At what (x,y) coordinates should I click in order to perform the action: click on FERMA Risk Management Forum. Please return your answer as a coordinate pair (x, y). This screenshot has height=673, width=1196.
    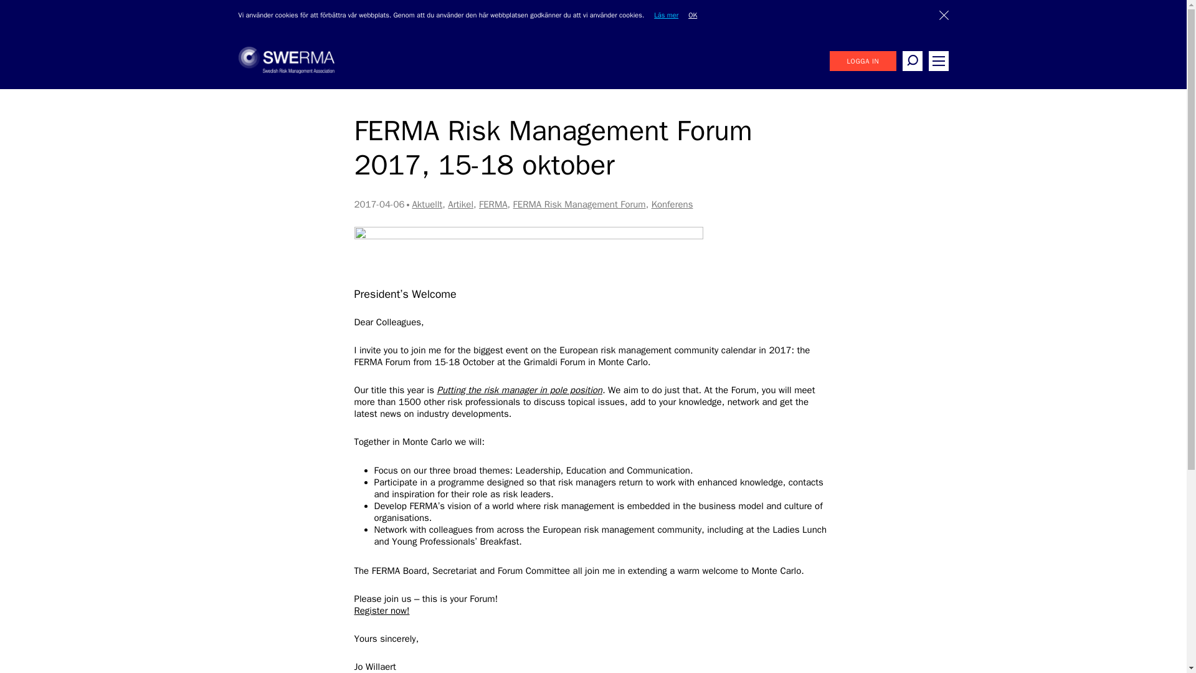
    Looking at the image, I should click on (579, 204).